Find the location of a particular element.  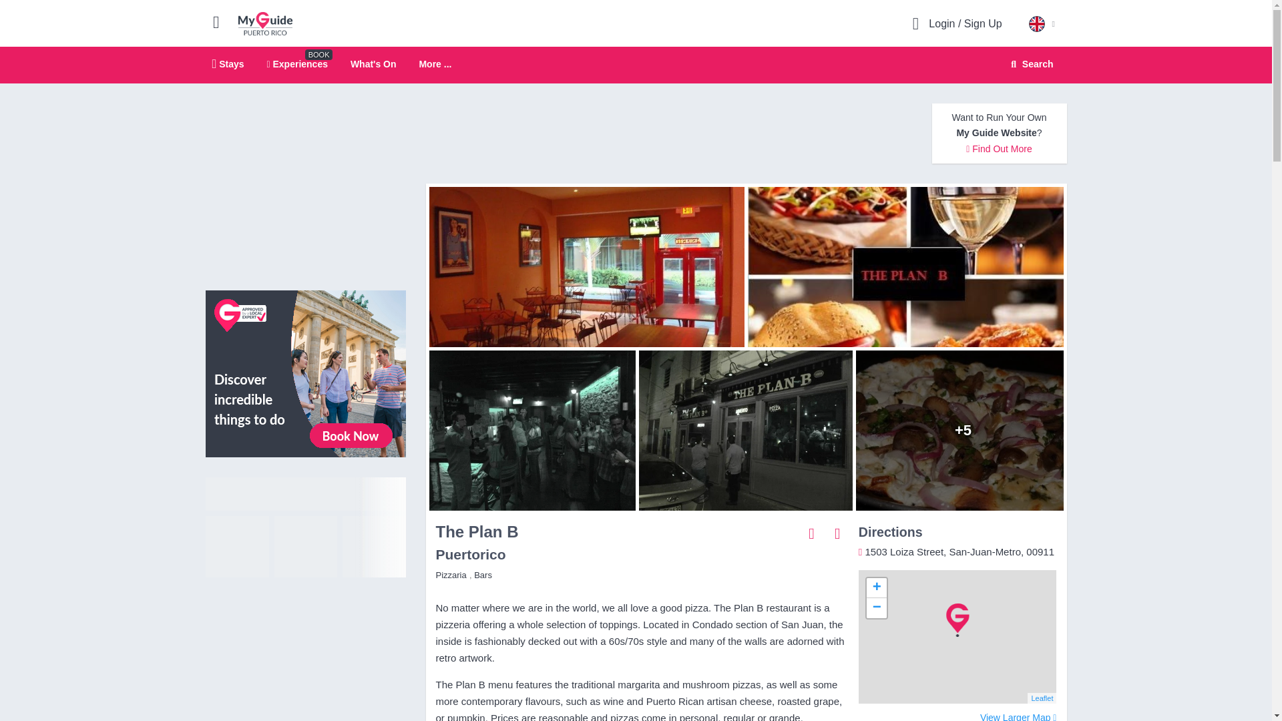

The Plan B is located at coordinates (373, 63).